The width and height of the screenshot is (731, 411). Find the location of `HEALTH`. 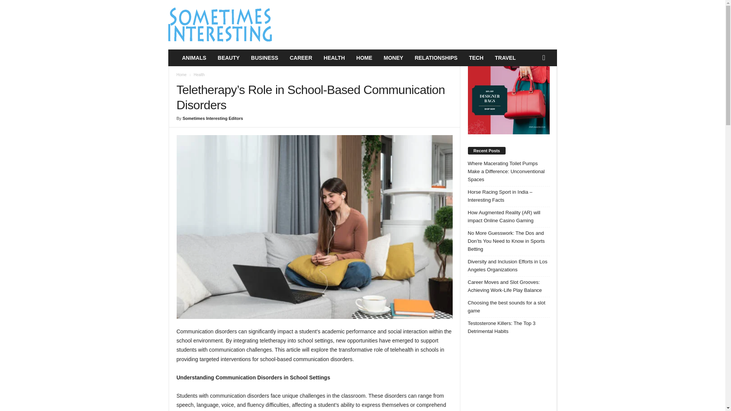

HEALTH is located at coordinates (334, 57).